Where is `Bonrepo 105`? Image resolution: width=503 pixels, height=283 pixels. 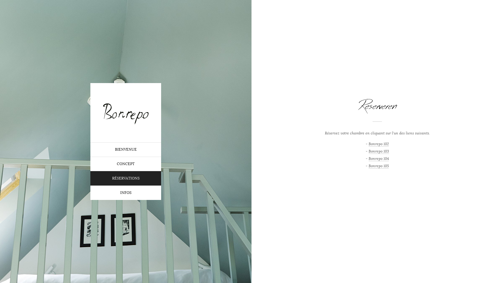
Bonrepo 105 is located at coordinates (379, 166).